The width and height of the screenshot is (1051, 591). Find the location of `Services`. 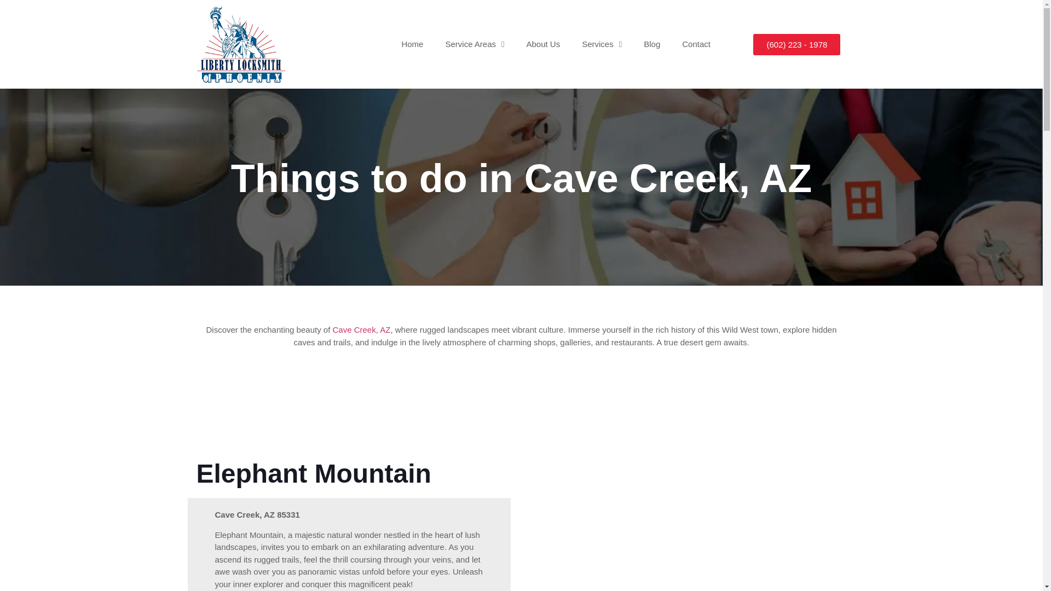

Services is located at coordinates (601, 44).